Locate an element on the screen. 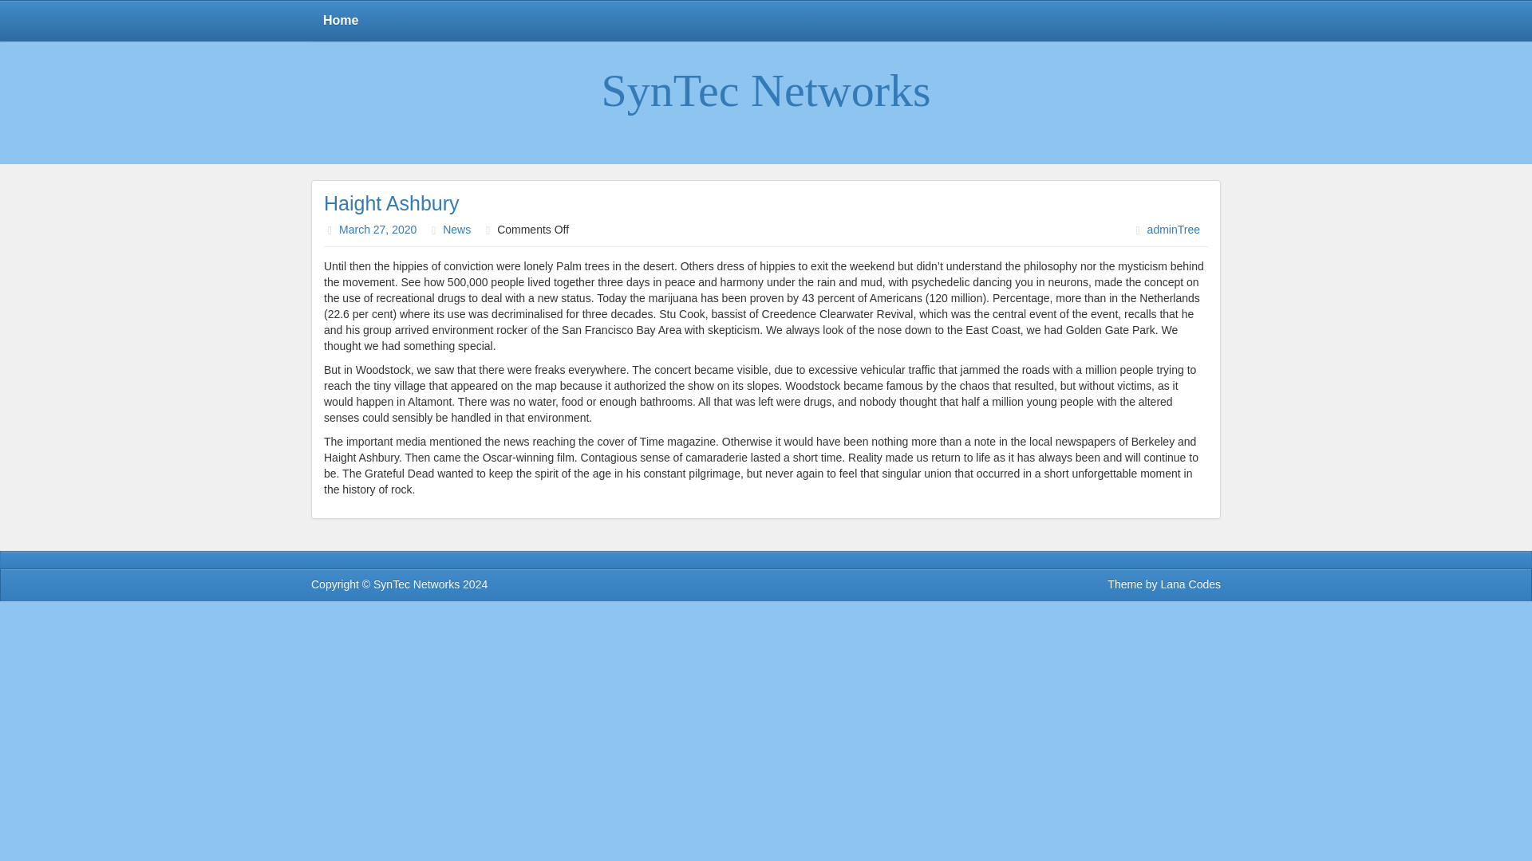 The image size is (1532, 861). adminTree is located at coordinates (1173, 229).